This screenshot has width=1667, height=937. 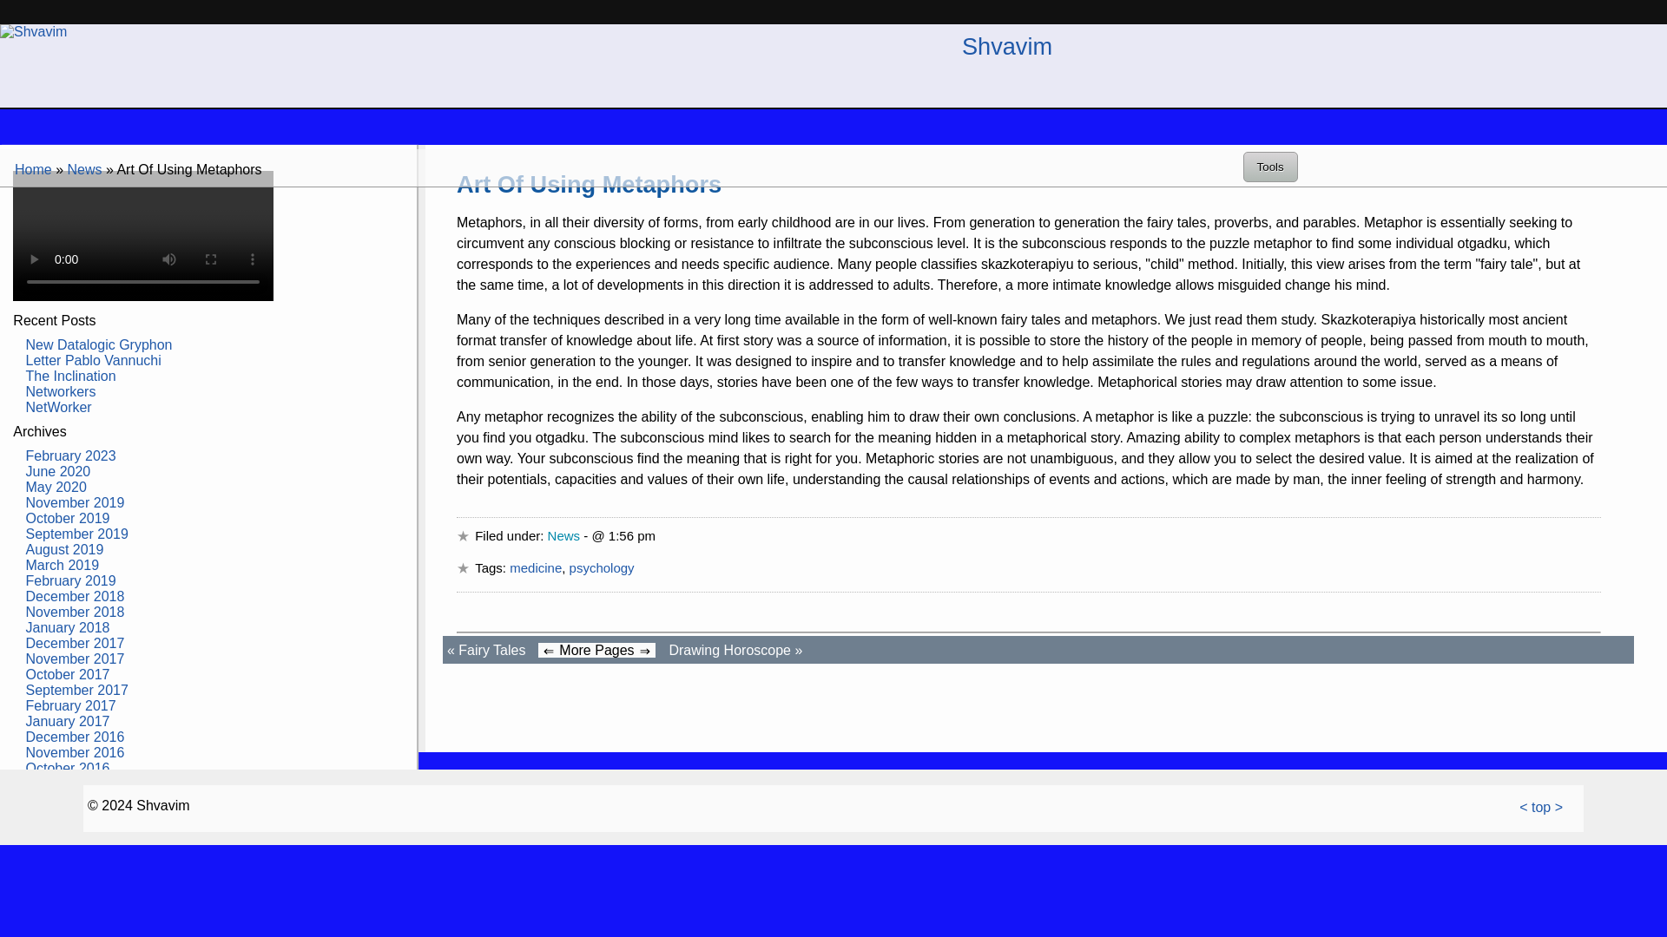 I want to click on Home, so click(x=33, y=169).